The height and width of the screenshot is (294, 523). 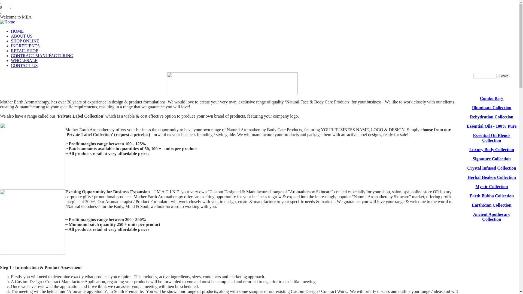 What do you see at coordinates (17, 31) in the screenshot?
I see `HOME` at bounding box center [17, 31].